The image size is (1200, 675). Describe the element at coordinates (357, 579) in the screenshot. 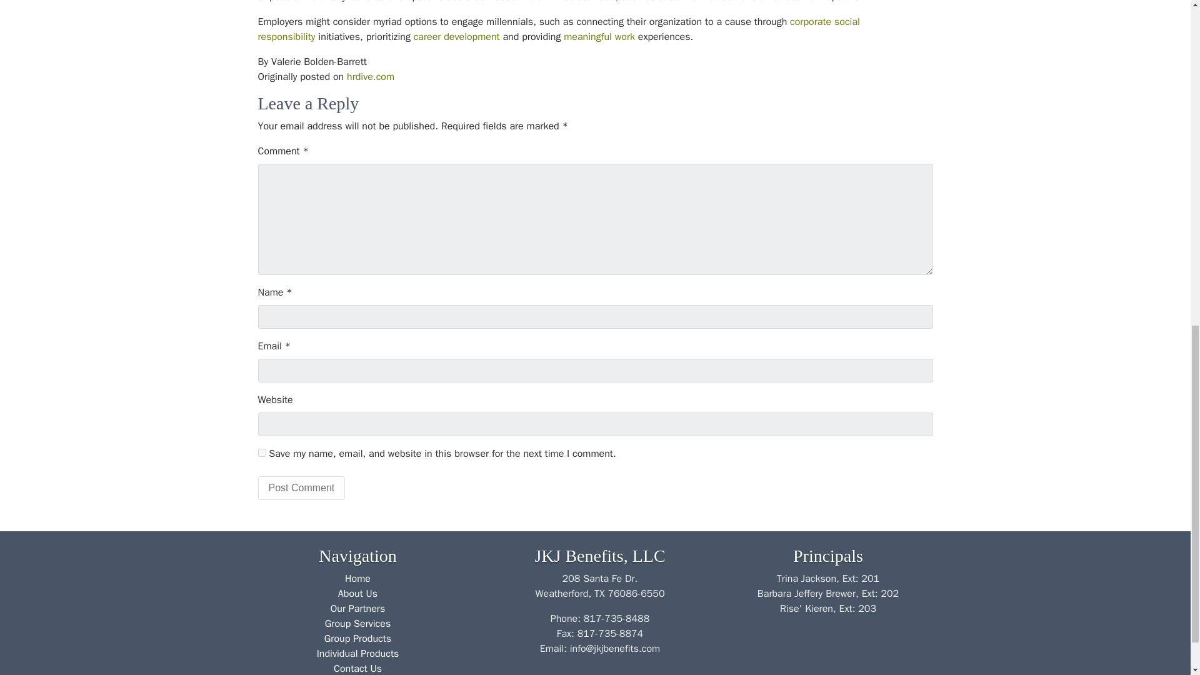

I see `Home` at that location.